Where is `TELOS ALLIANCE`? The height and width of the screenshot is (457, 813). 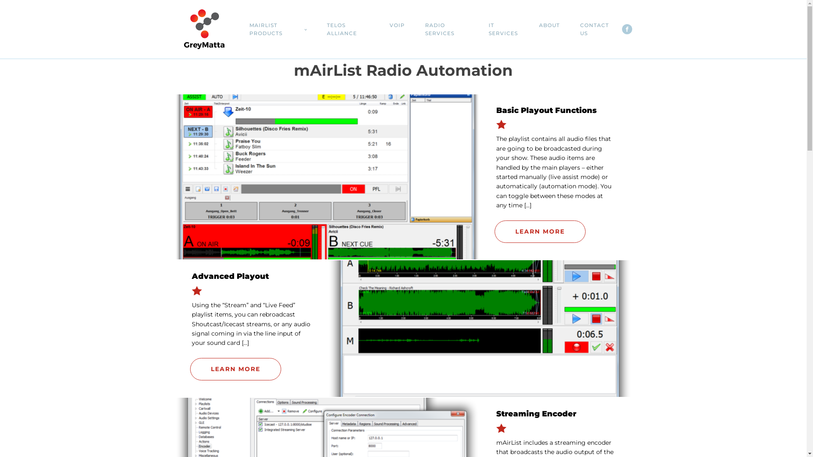 TELOS ALLIANCE is located at coordinates (348, 29).